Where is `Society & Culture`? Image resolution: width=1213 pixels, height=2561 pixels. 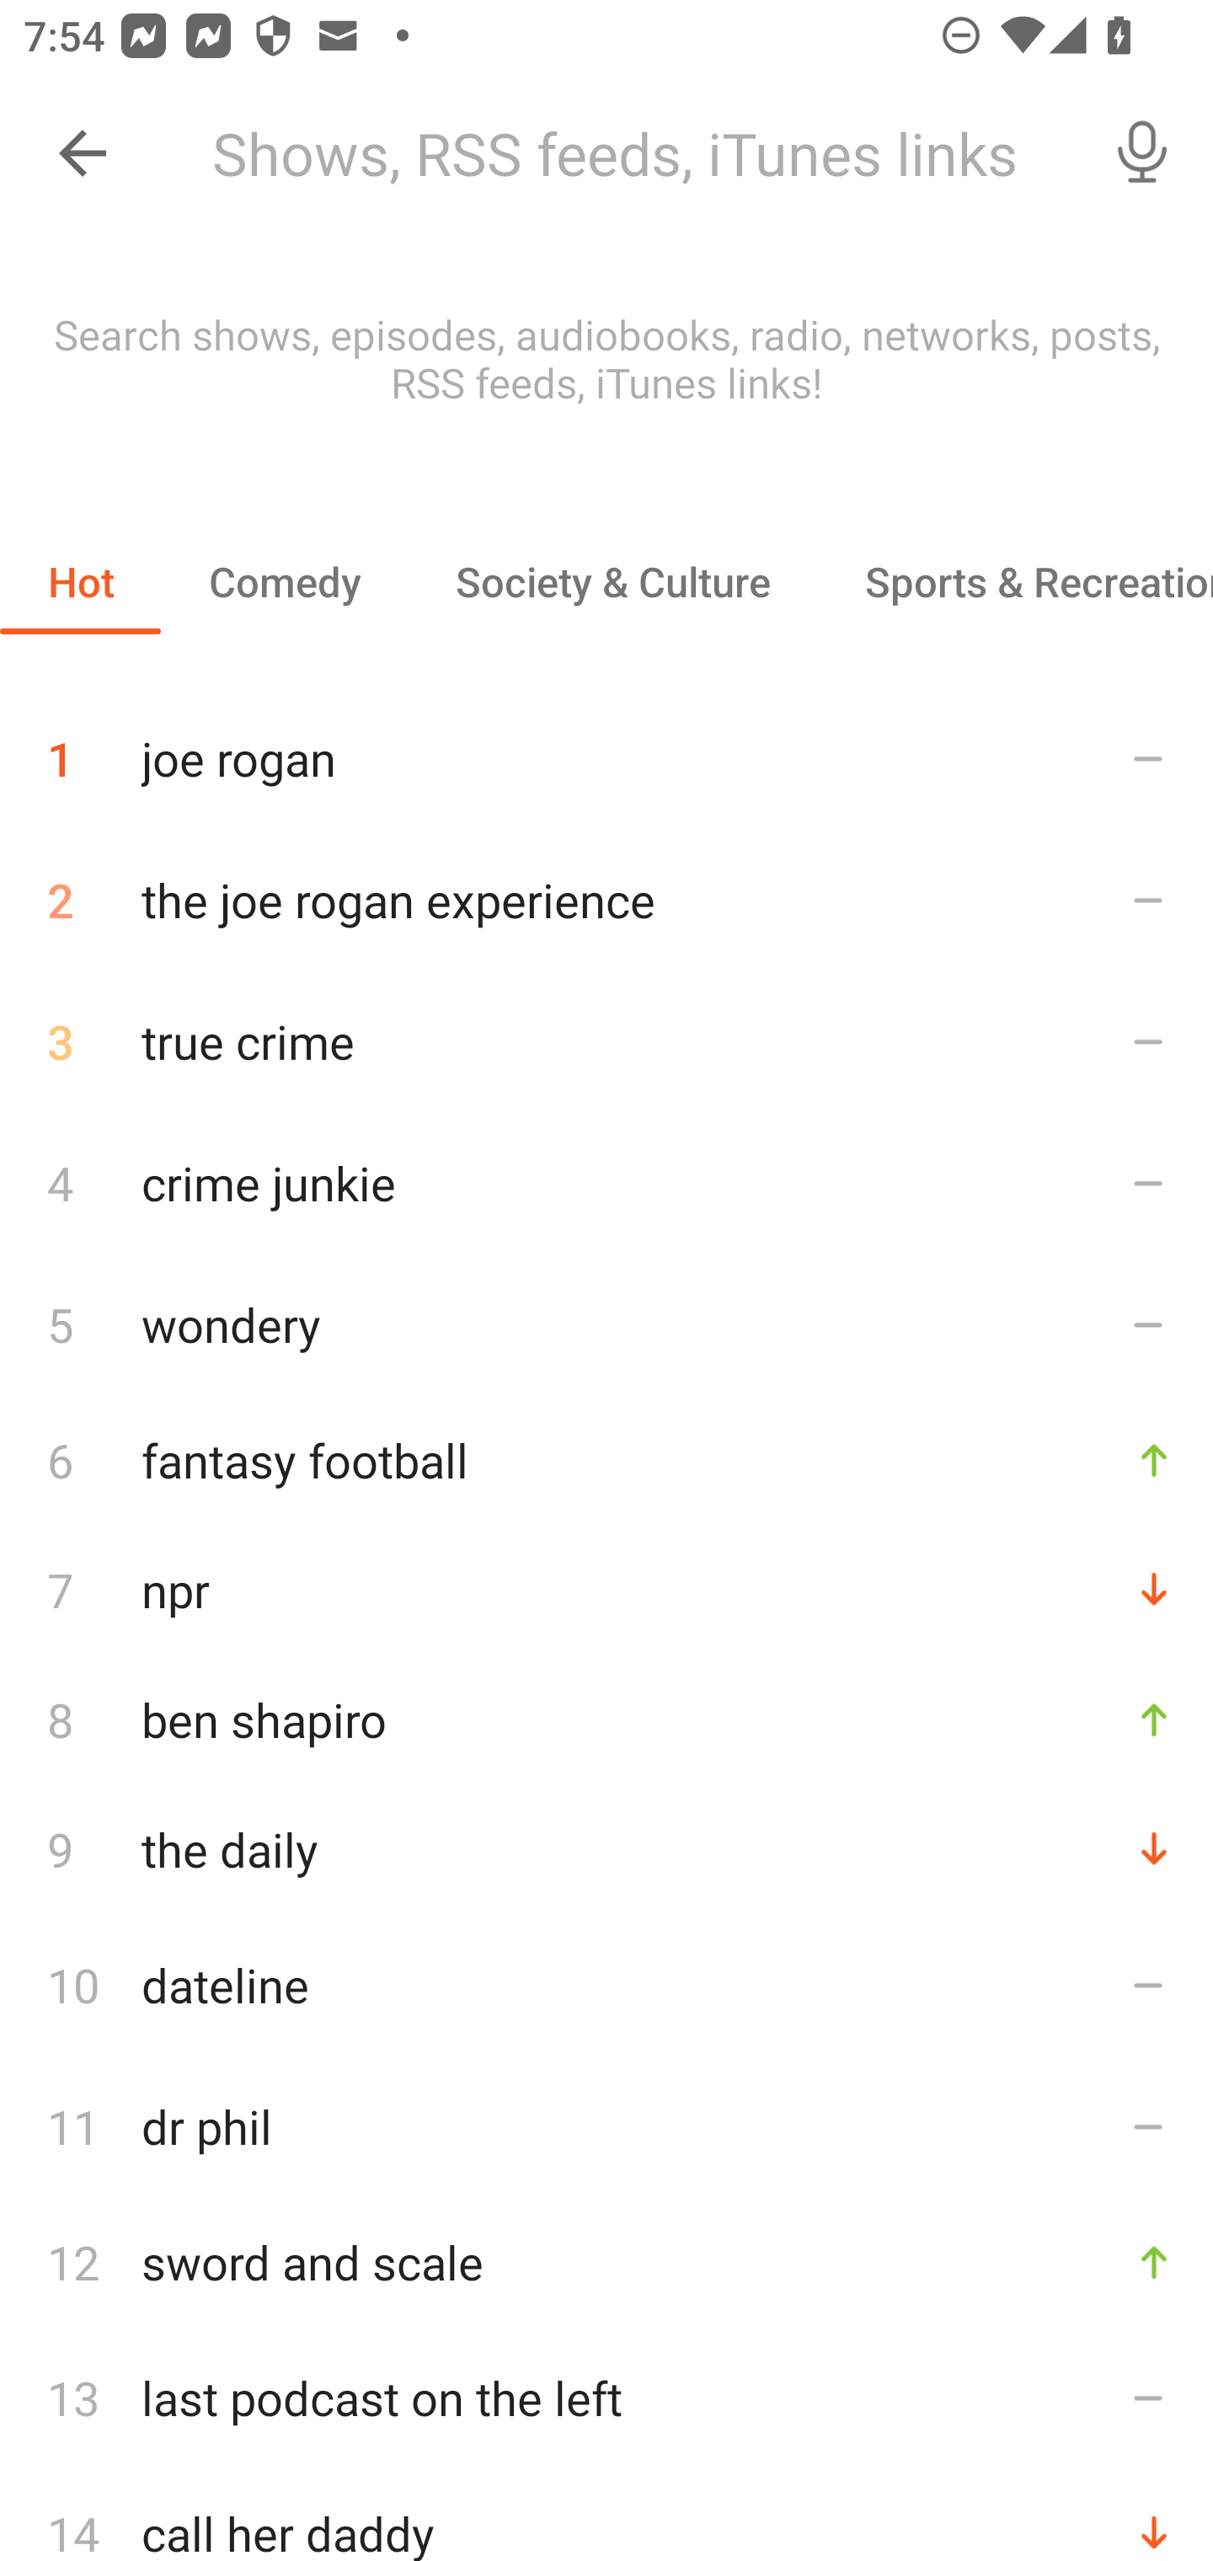 Society & Culture is located at coordinates (612, 581).